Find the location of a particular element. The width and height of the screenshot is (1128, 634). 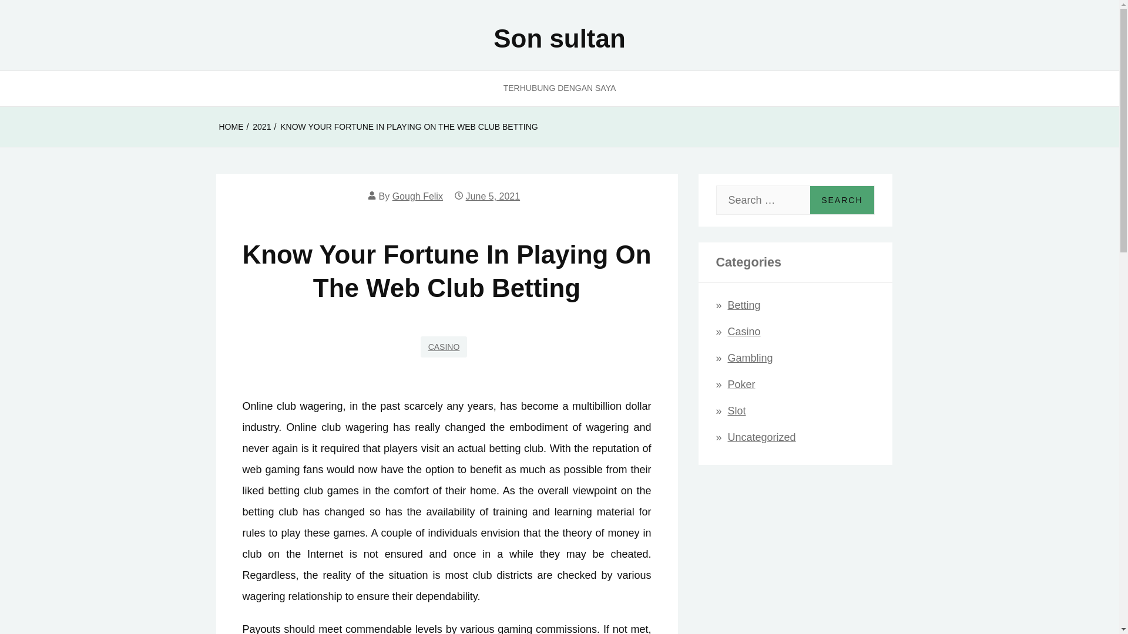

June 5, 2021 is located at coordinates (492, 196).